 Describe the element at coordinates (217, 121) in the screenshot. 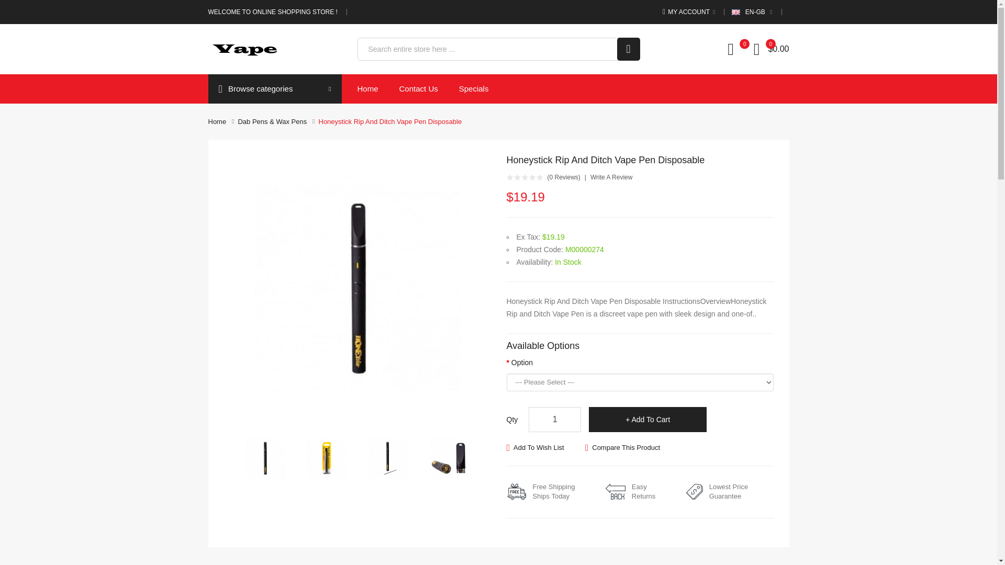

I see `Home` at that location.